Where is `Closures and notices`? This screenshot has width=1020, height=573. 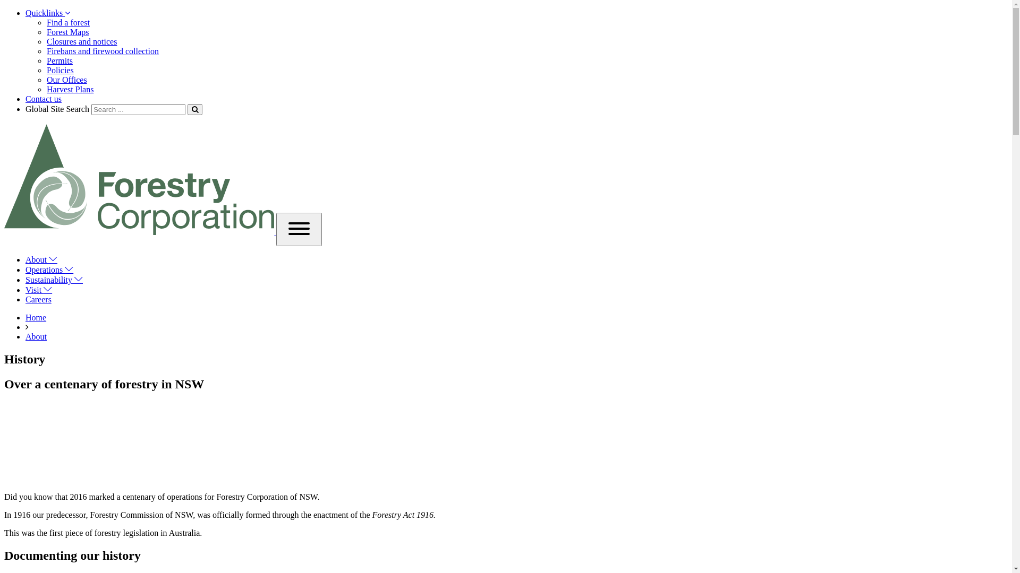
Closures and notices is located at coordinates (82, 41).